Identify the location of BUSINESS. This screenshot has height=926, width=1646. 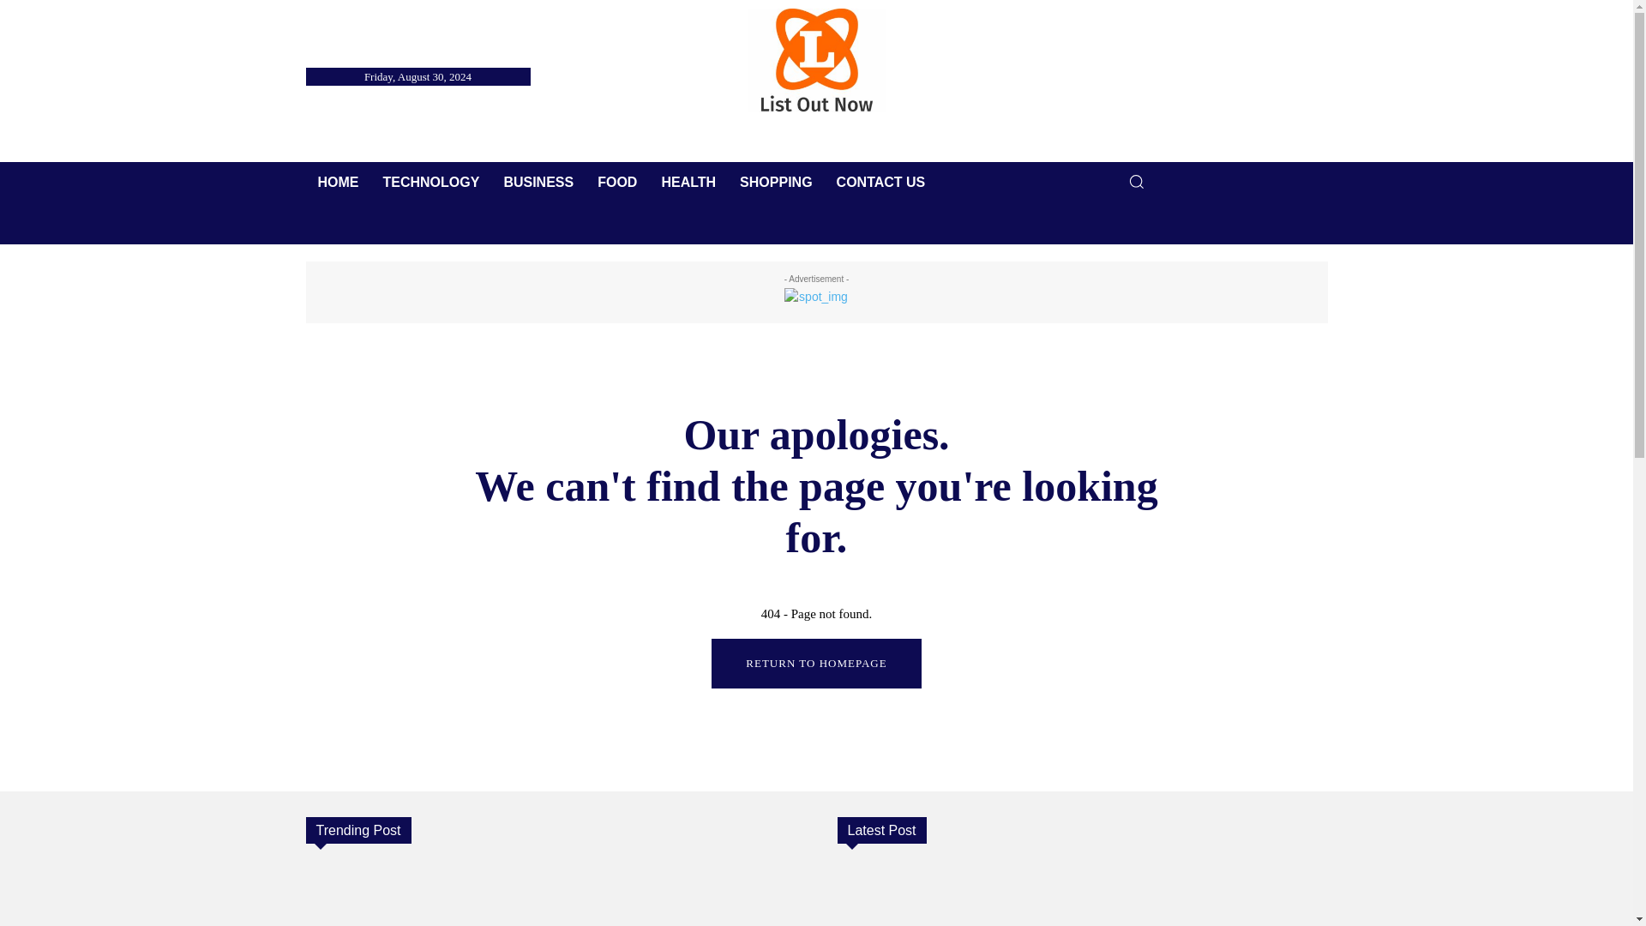
(538, 182).